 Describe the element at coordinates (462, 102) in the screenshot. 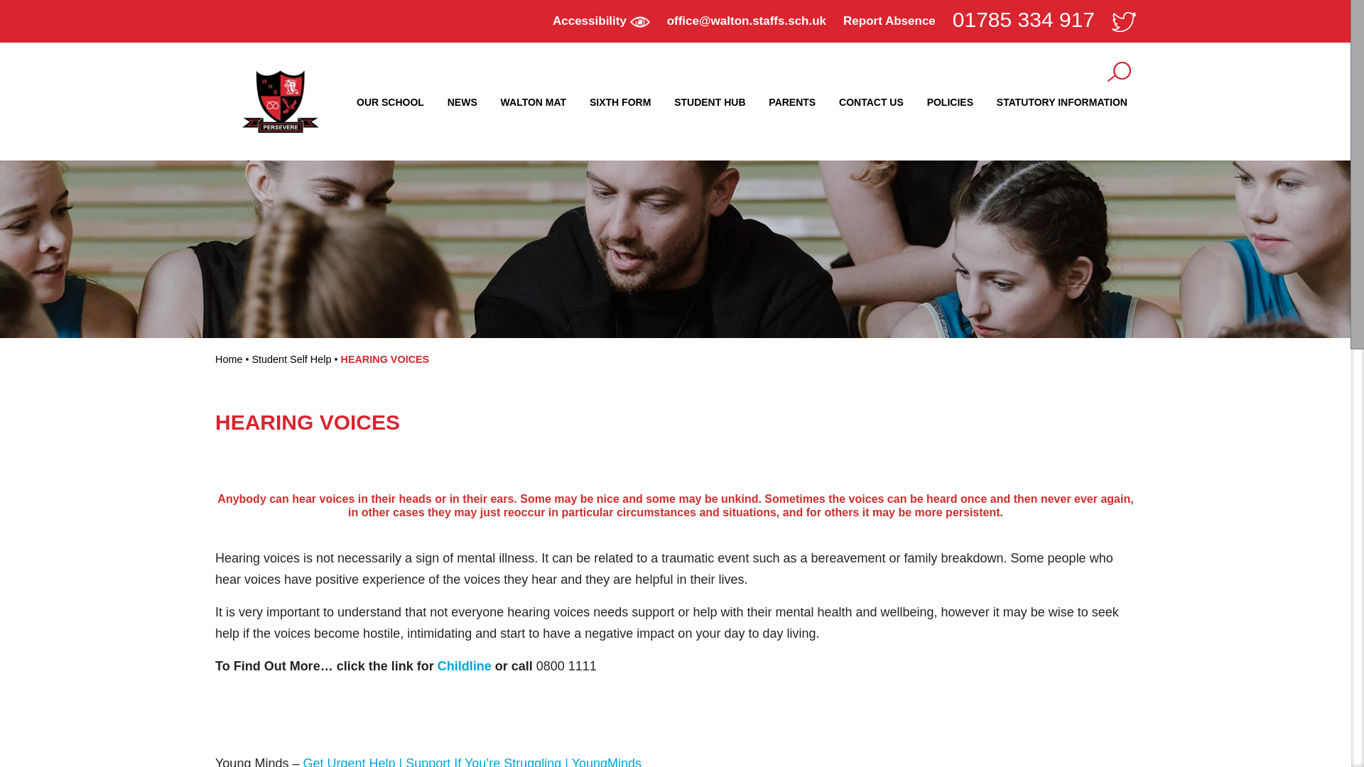

I see `NEWS` at that location.